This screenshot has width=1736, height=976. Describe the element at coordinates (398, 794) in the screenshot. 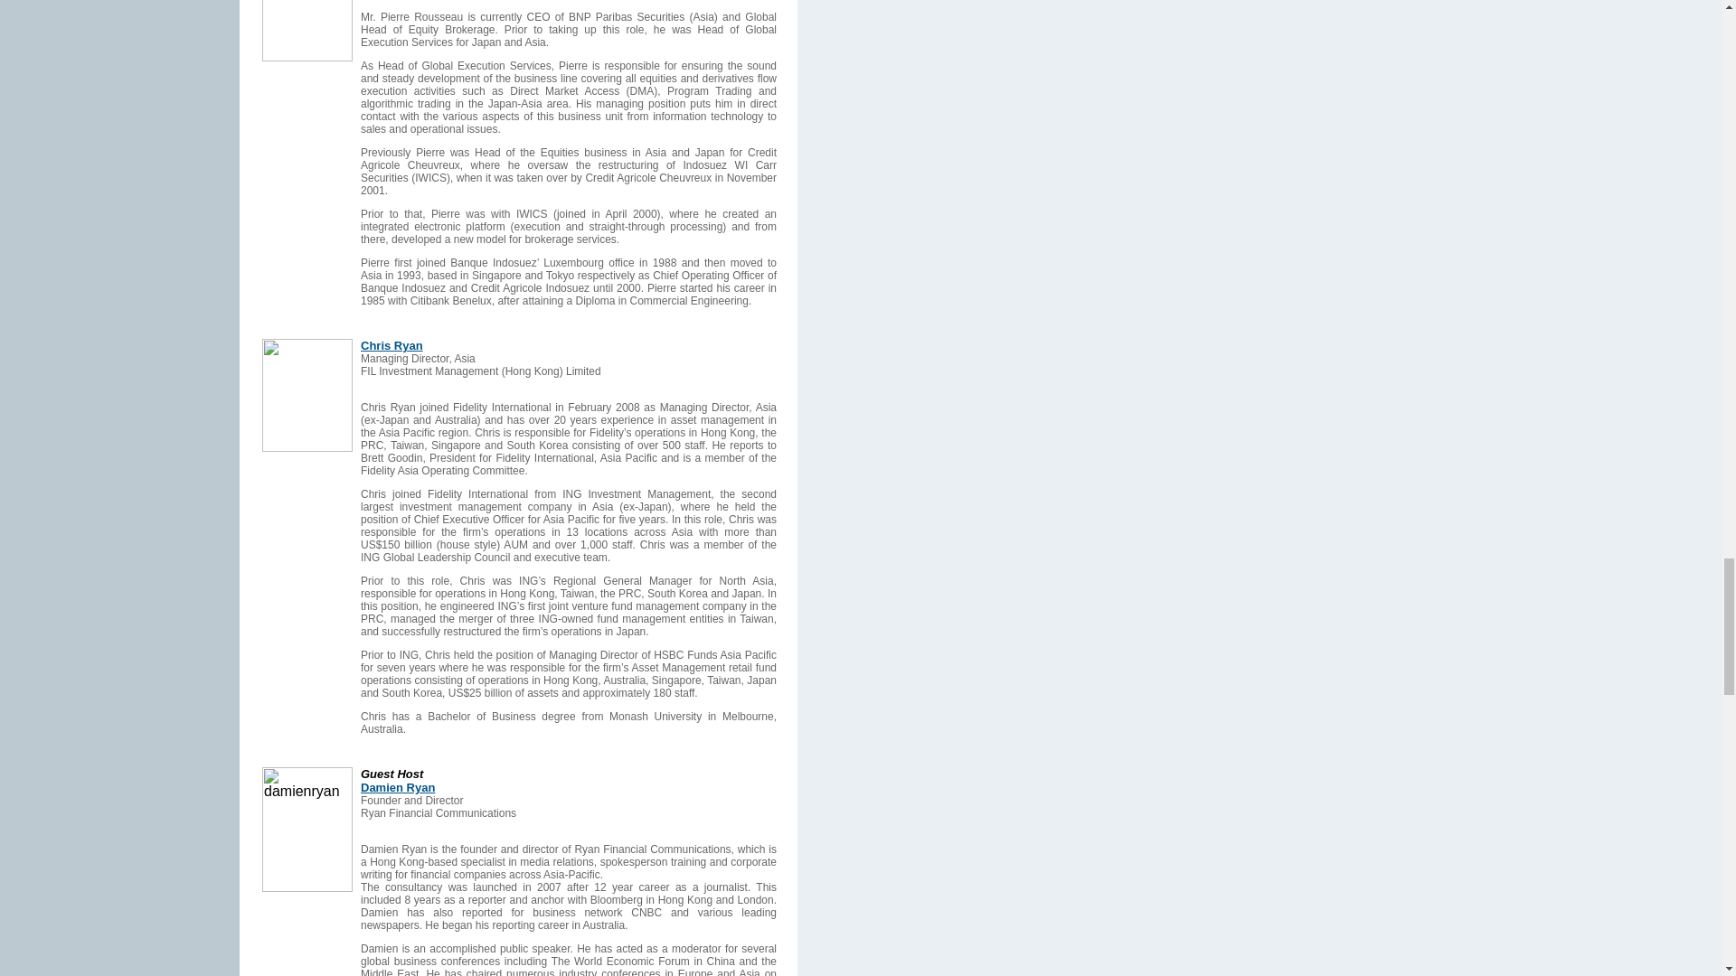

I see `Damien Ryan` at that location.